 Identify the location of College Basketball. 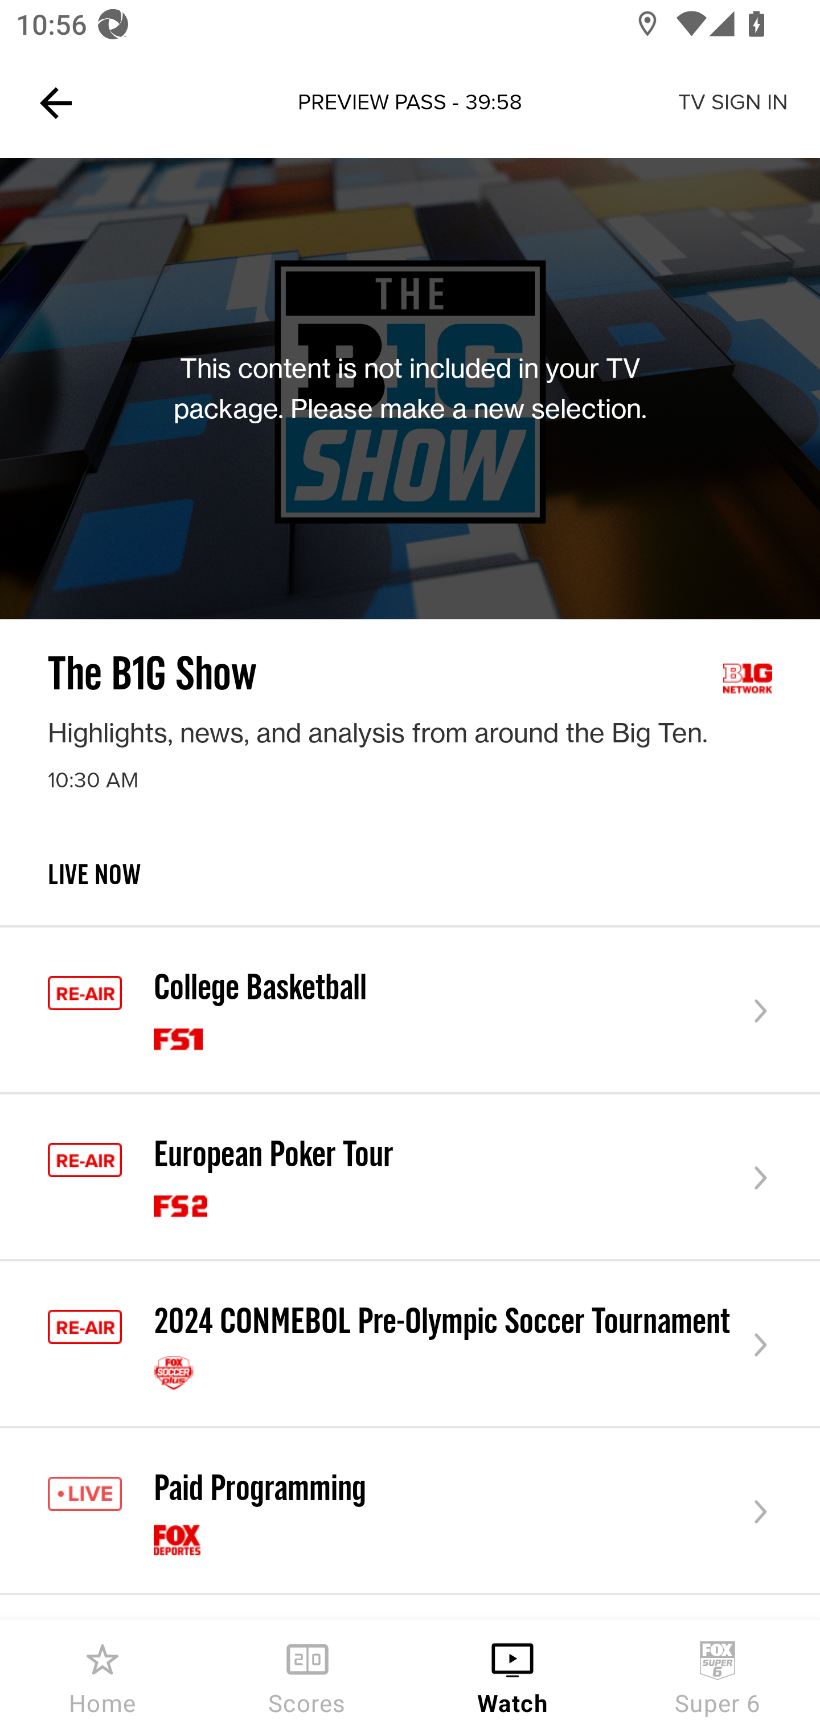
(410, 1011).